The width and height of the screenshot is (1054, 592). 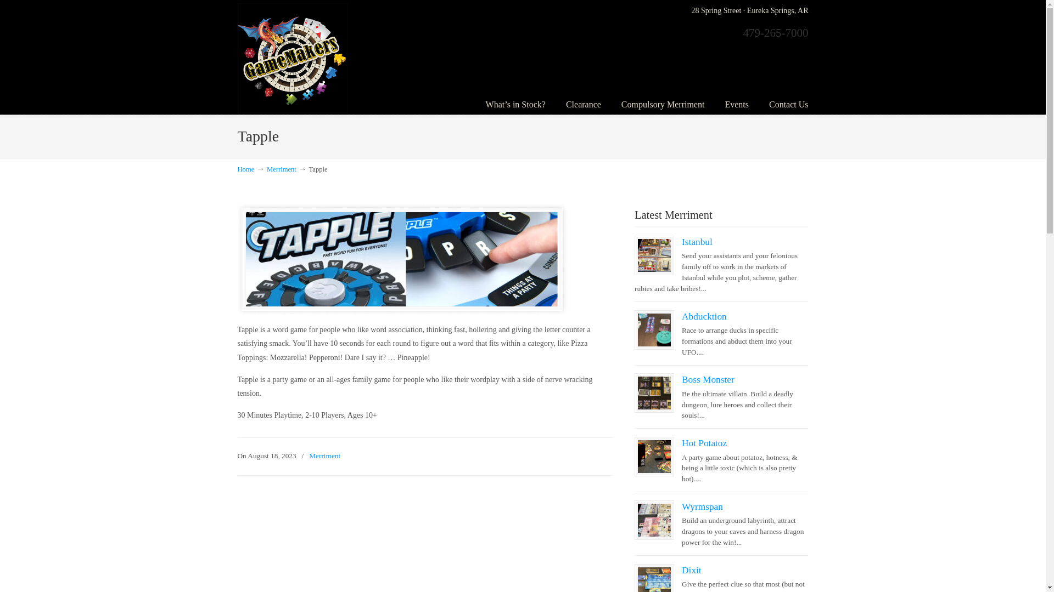 What do you see at coordinates (584, 104) in the screenshot?
I see `Clearance` at bounding box center [584, 104].